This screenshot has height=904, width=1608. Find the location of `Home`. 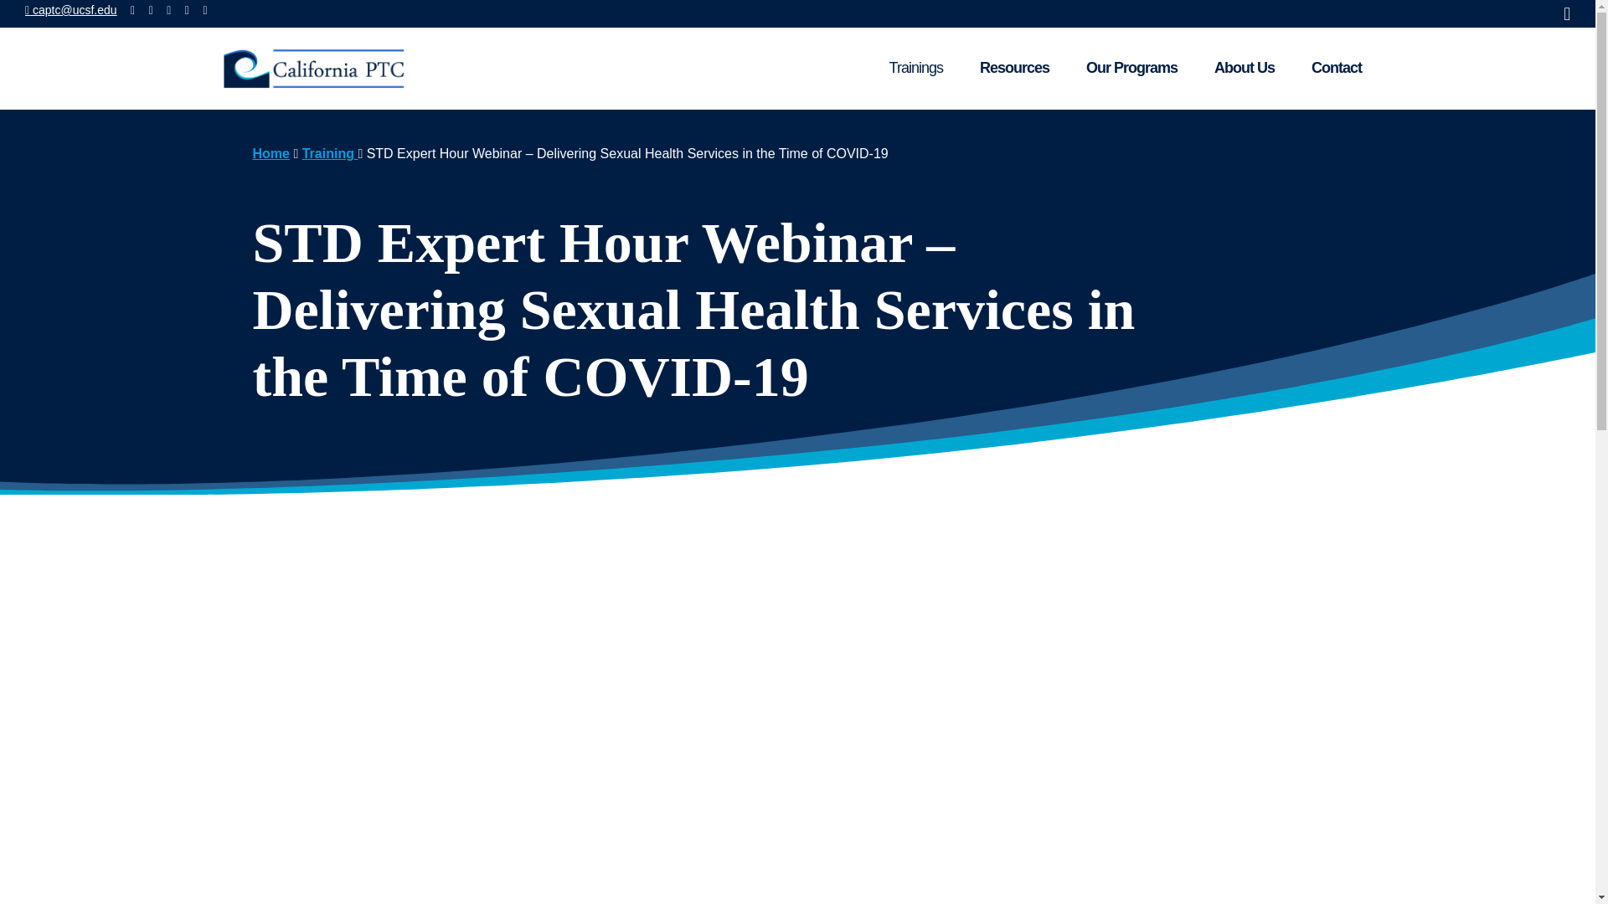

Home is located at coordinates (271, 153).